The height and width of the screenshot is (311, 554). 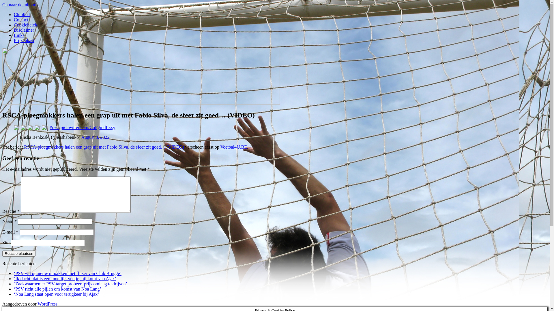 I want to click on Voetbal4U.BE, so click(x=234, y=147).